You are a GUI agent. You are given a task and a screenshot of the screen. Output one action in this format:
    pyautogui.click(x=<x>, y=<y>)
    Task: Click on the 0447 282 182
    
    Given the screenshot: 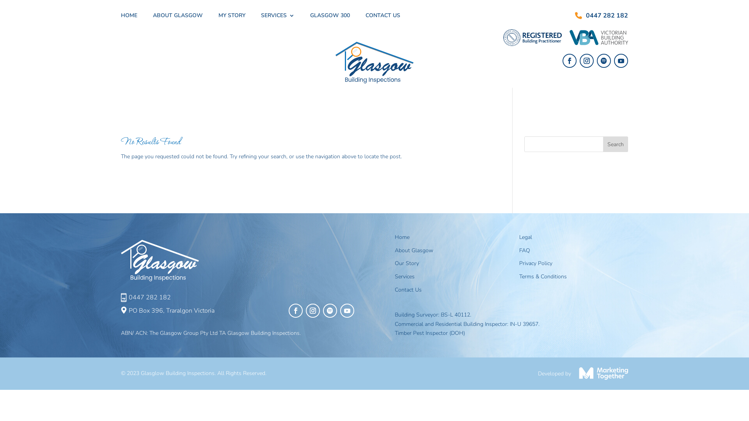 What is the action you would take?
    pyautogui.click(x=607, y=16)
    